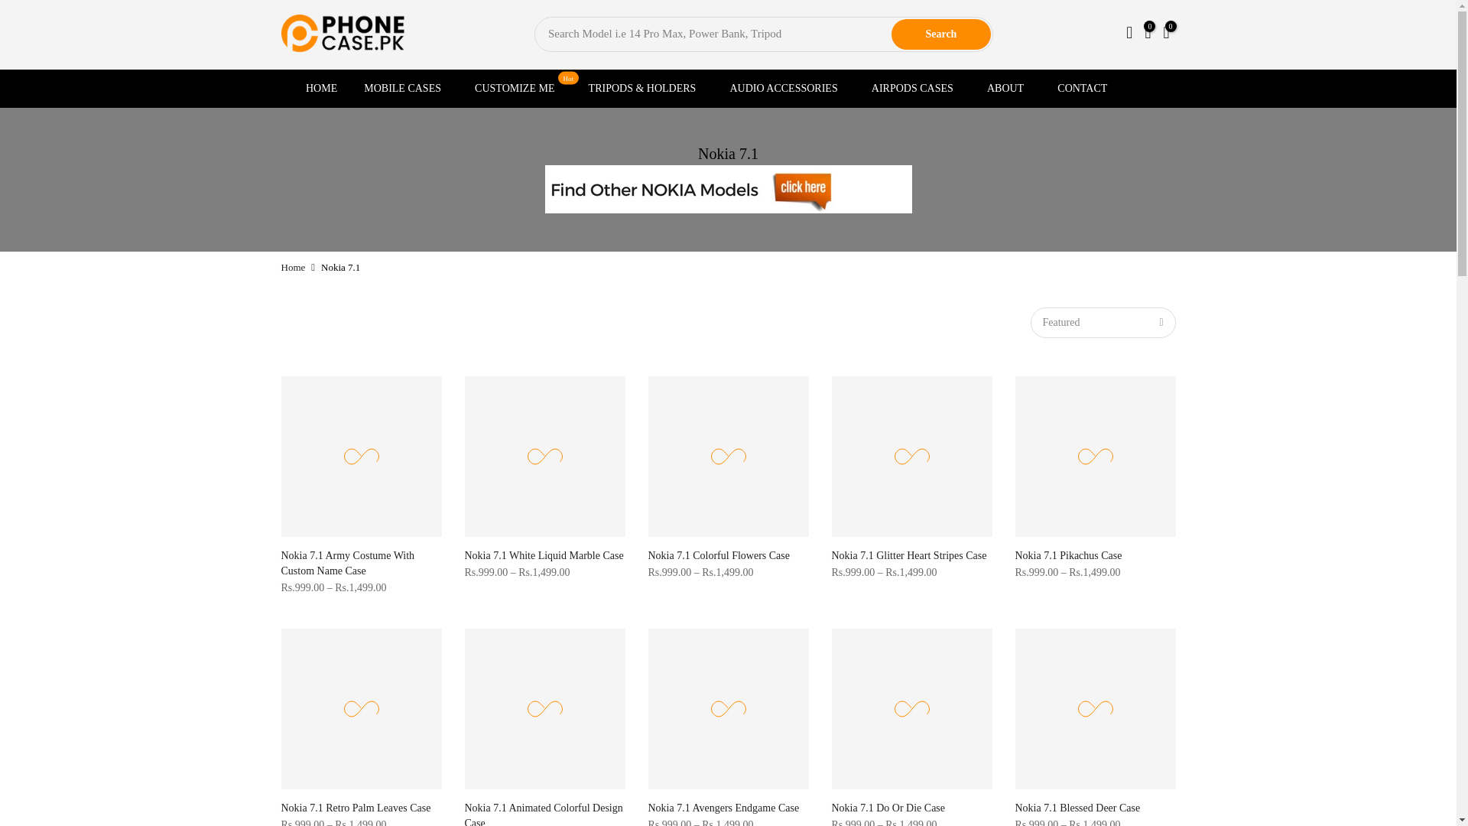 This screenshot has width=1468, height=826. What do you see at coordinates (406, 89) in the screenshot?
I see `MOBILE CASES` at bounding box center [406, 89].